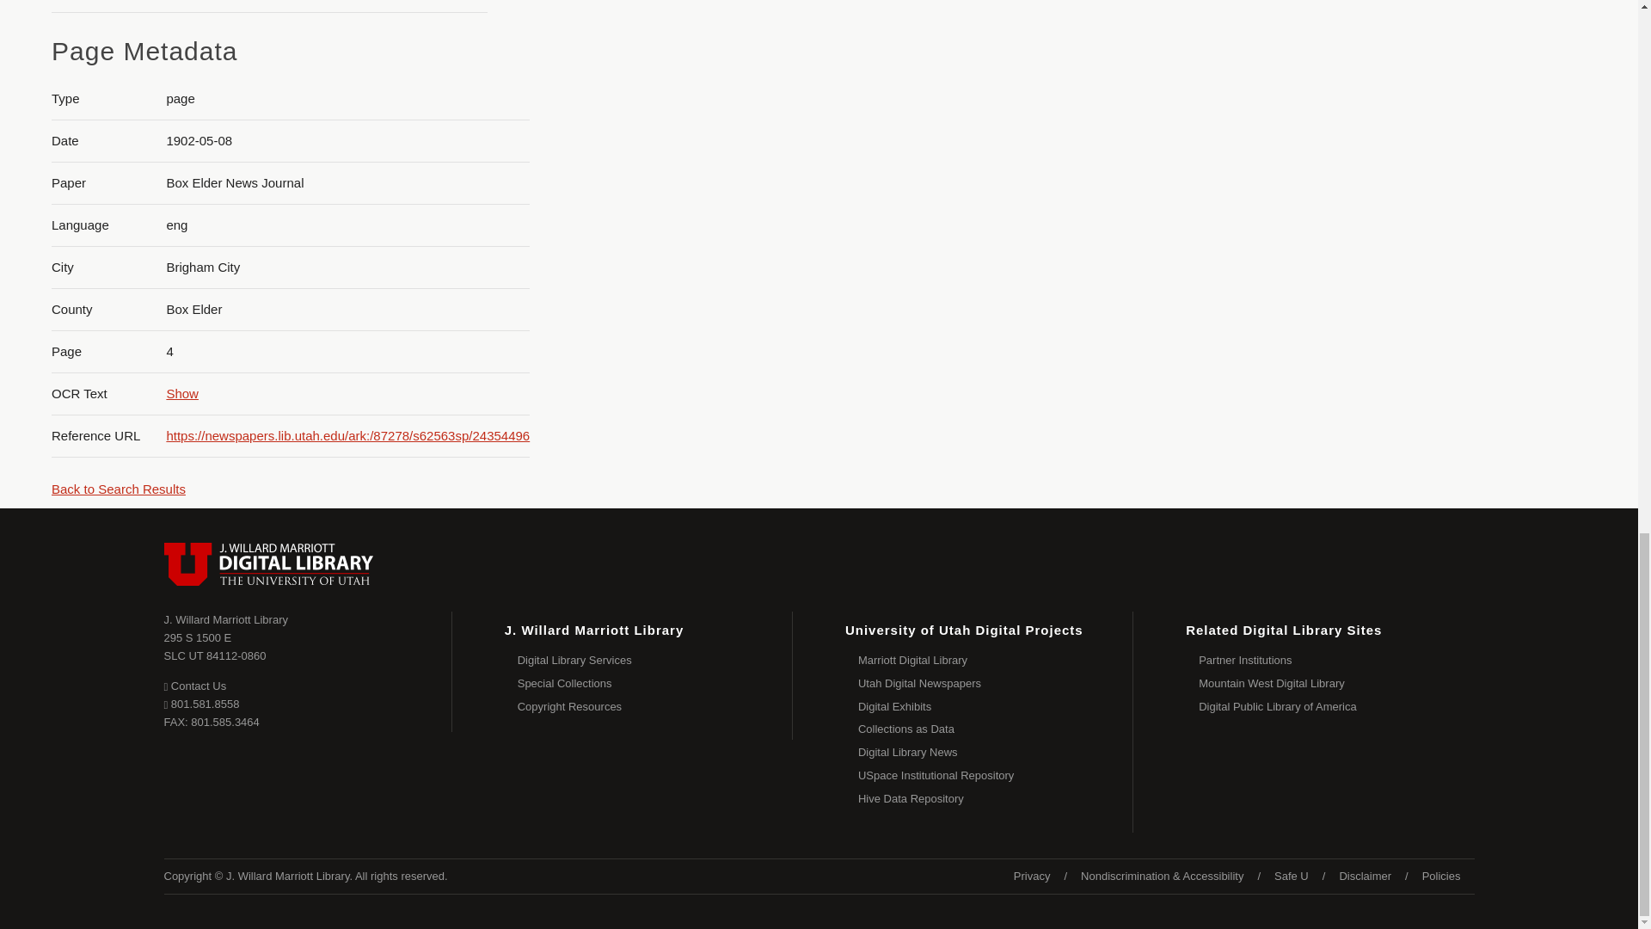 This screenshot has width=1651, height=929. Describe the element at coordinates (1474, 15) in the screenshot. I see `Page 8` at that location.